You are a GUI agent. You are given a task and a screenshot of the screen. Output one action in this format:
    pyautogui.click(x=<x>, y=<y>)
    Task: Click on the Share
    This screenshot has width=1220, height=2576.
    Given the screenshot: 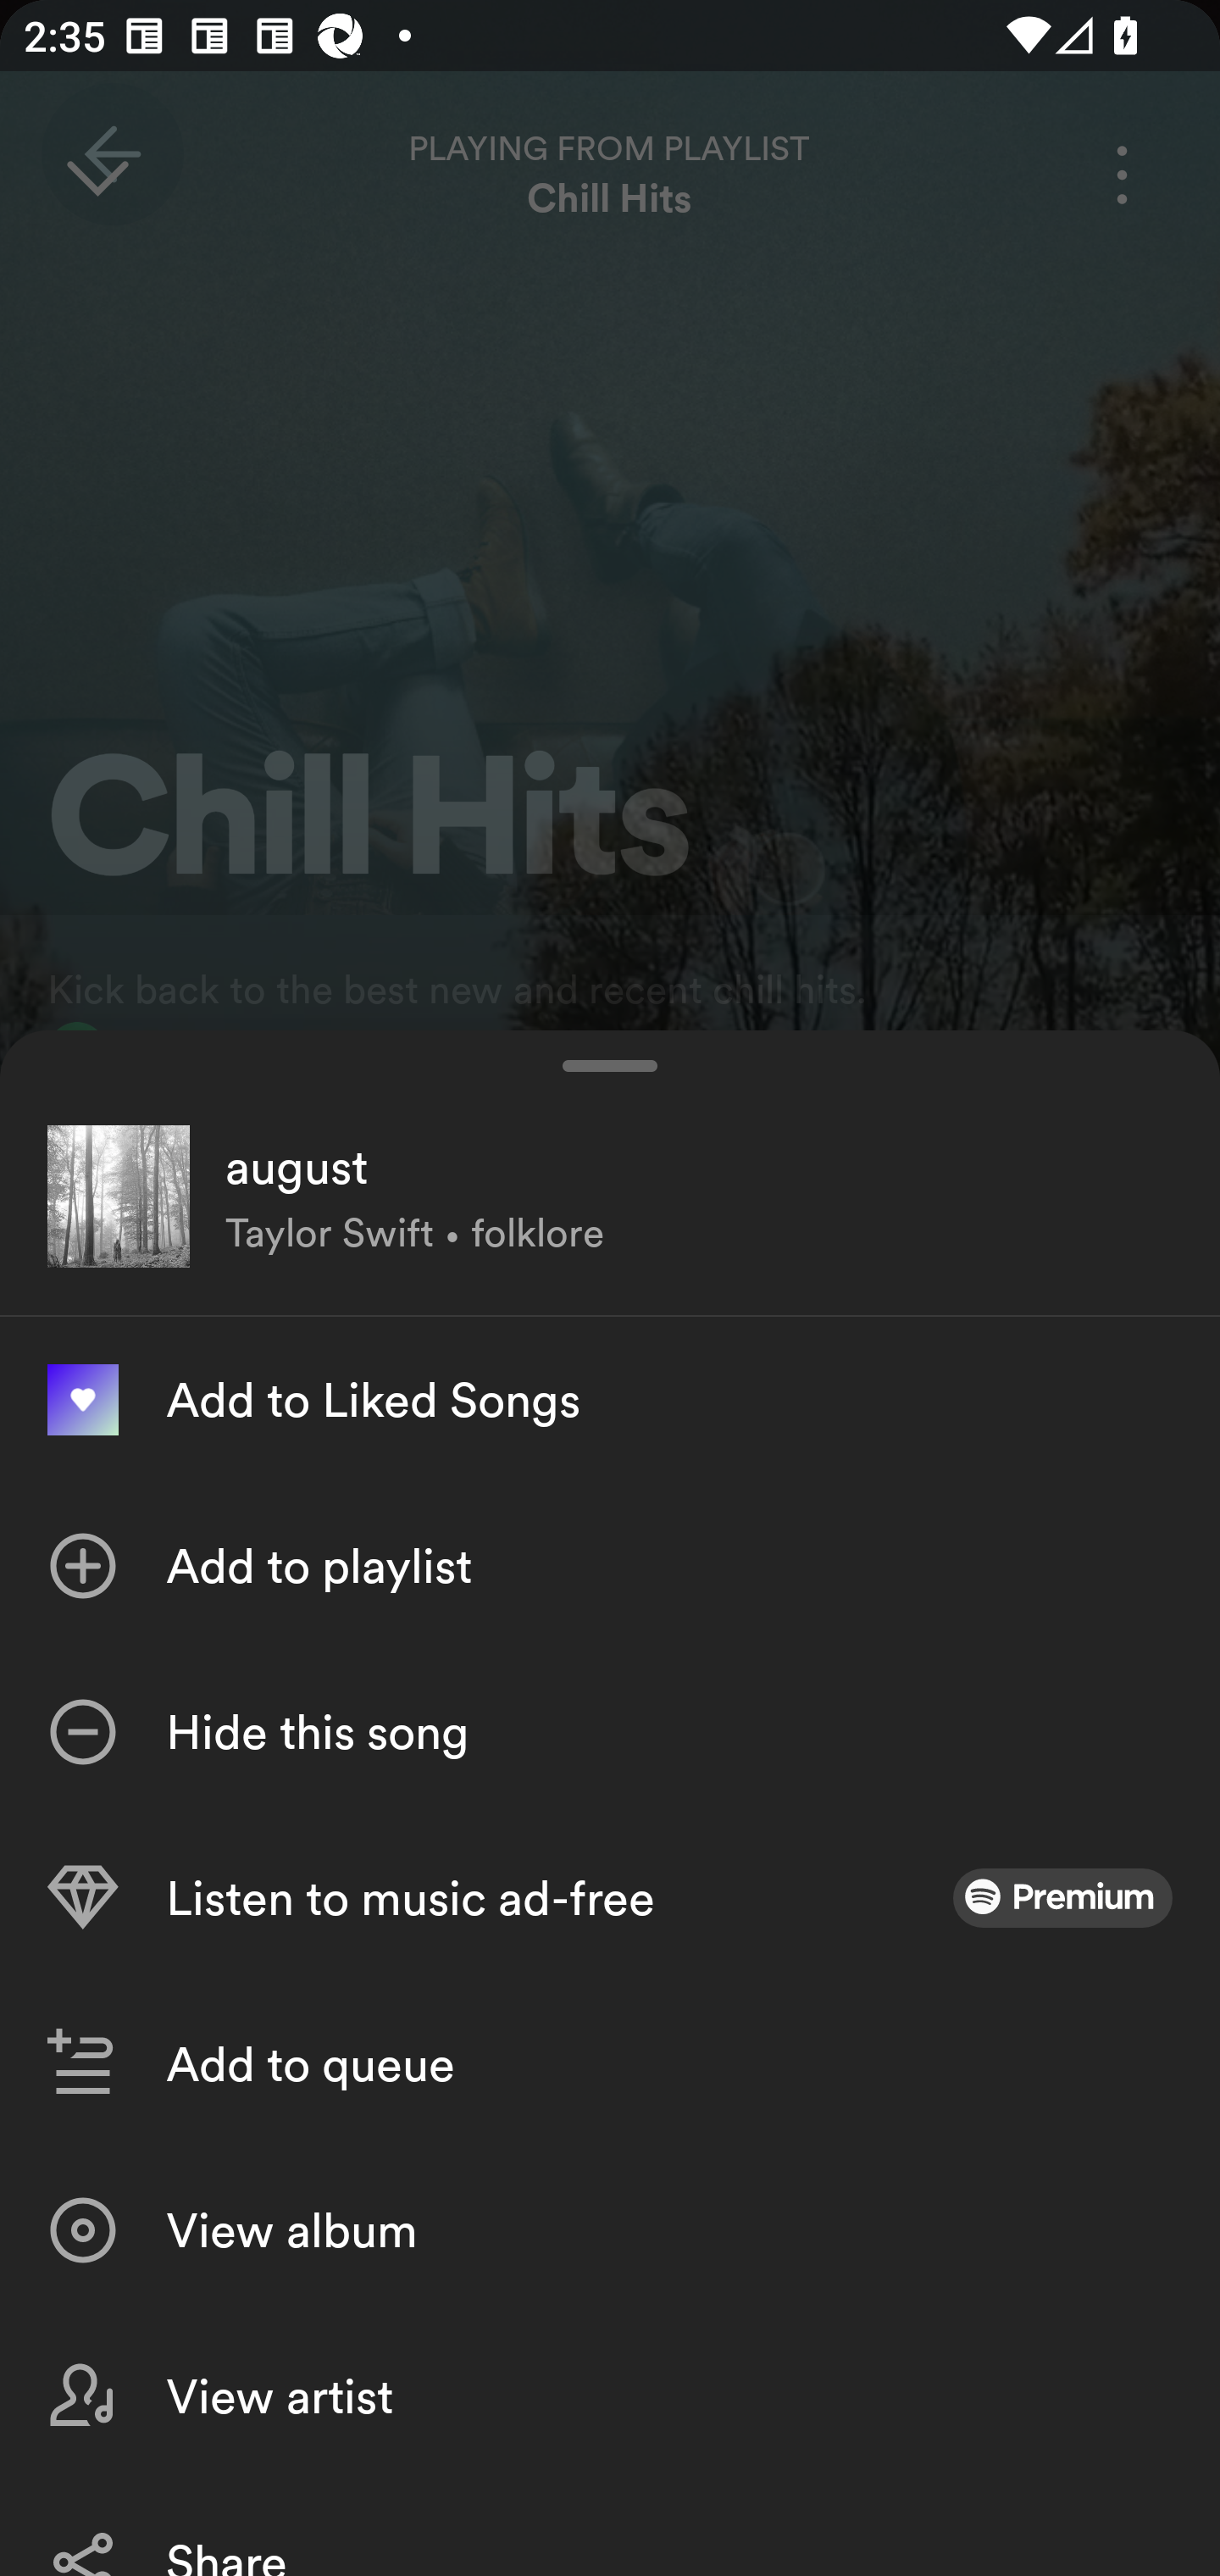 What is the action you would take?
    pyautogui.click(x=610, y=2527)
    